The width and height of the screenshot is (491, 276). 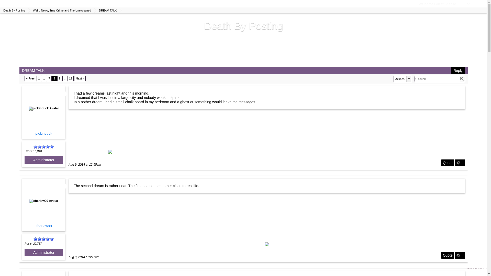 I want to click on Post Options, so click(x=458, y=163).